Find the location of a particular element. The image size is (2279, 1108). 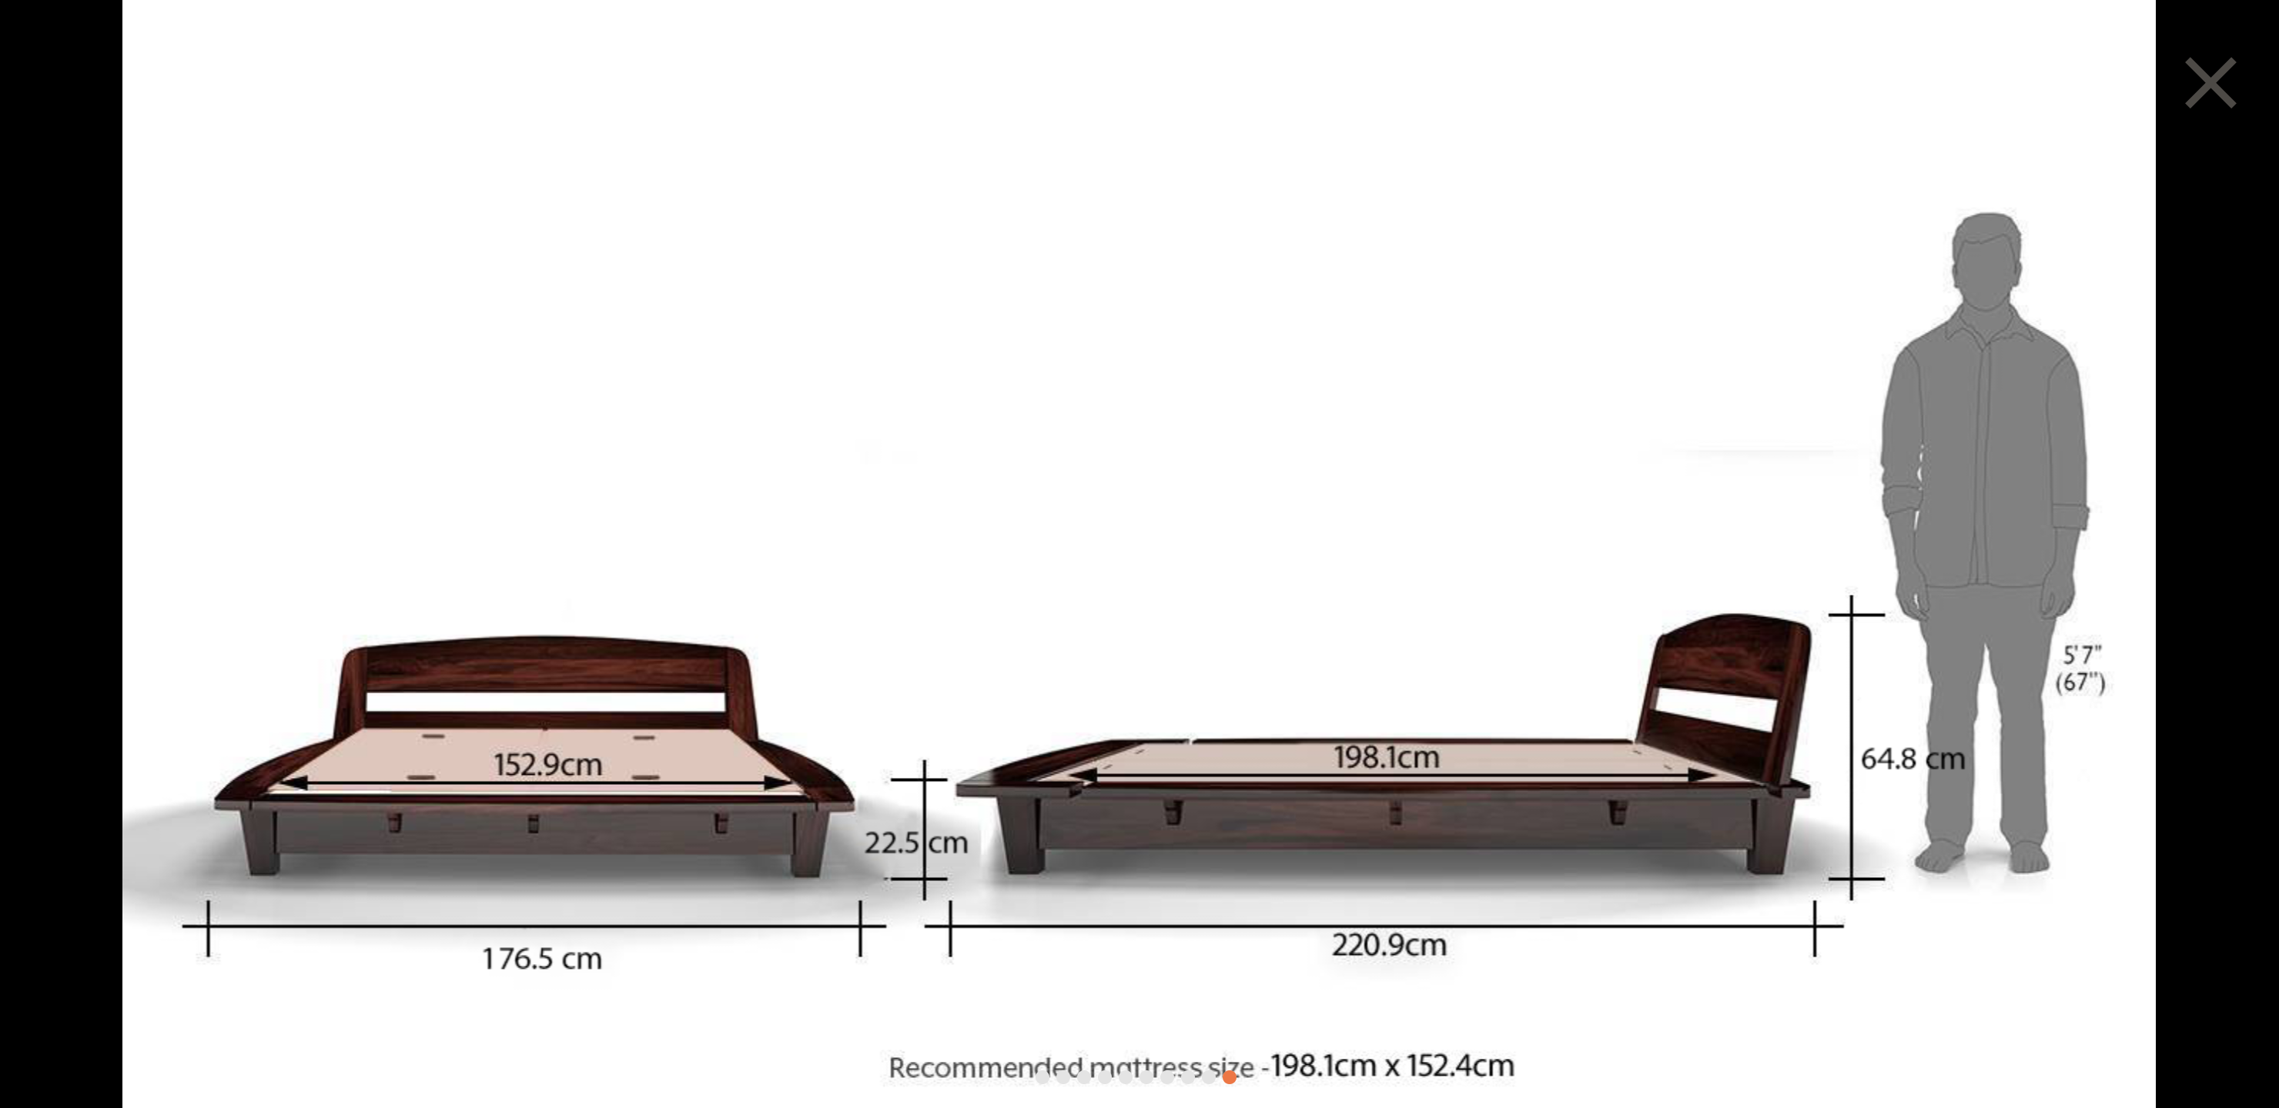

 is located at coordinates (2210, 82).